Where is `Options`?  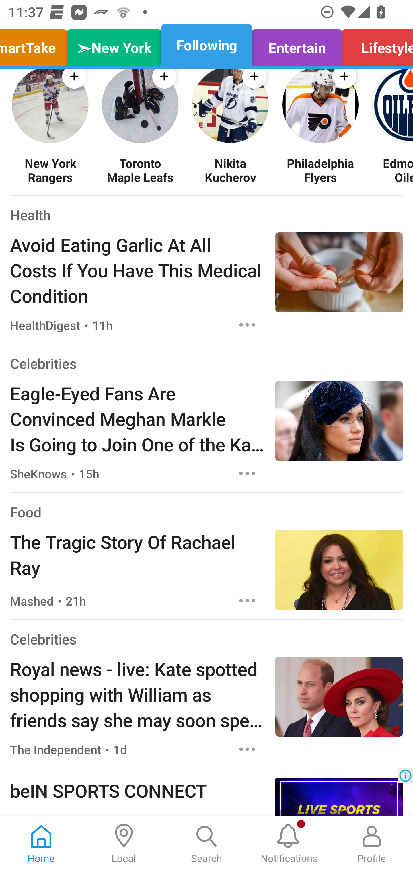 Options is located at coordinates (247, 473).